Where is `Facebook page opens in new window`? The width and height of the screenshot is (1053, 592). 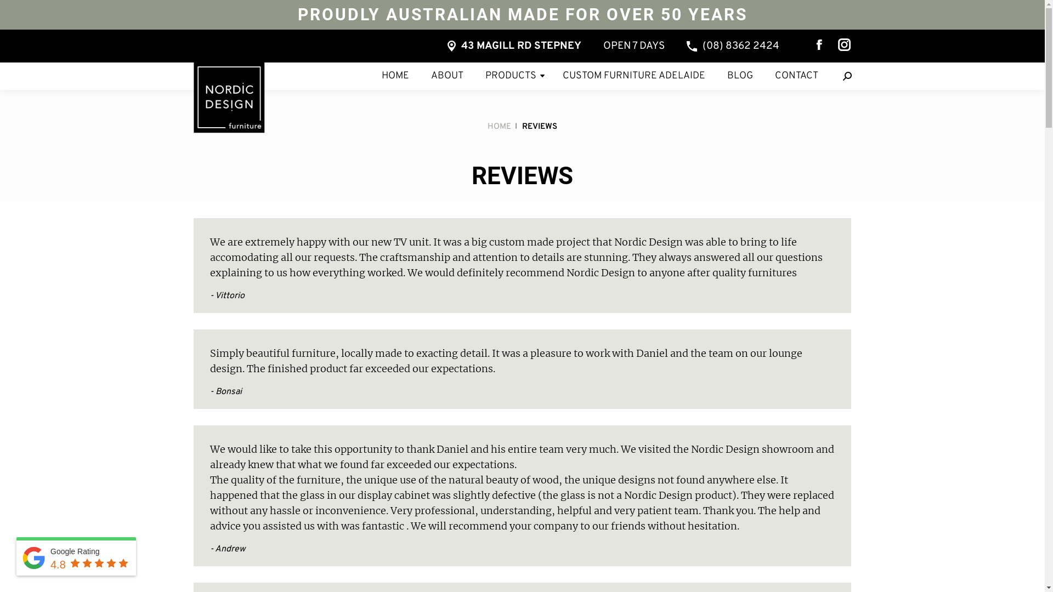
Facebook page opens in new window is located at coordinates (819, 44).